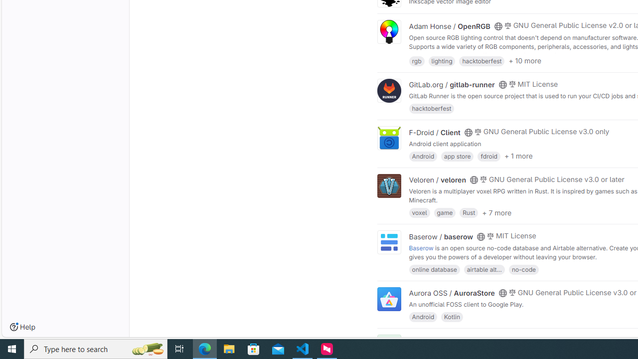  Describe the element at coordinates (389, 299) in the screenshot. I see `Class: project` at that location.